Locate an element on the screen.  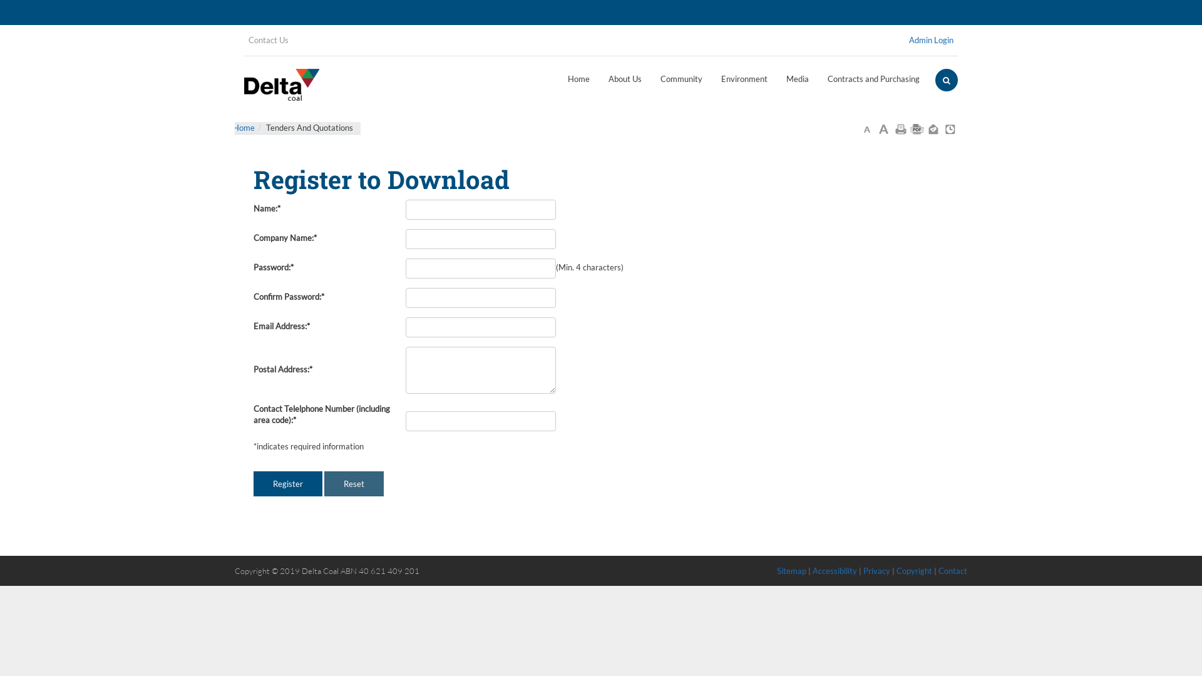
Copyright is located at coordinates (915, 571).